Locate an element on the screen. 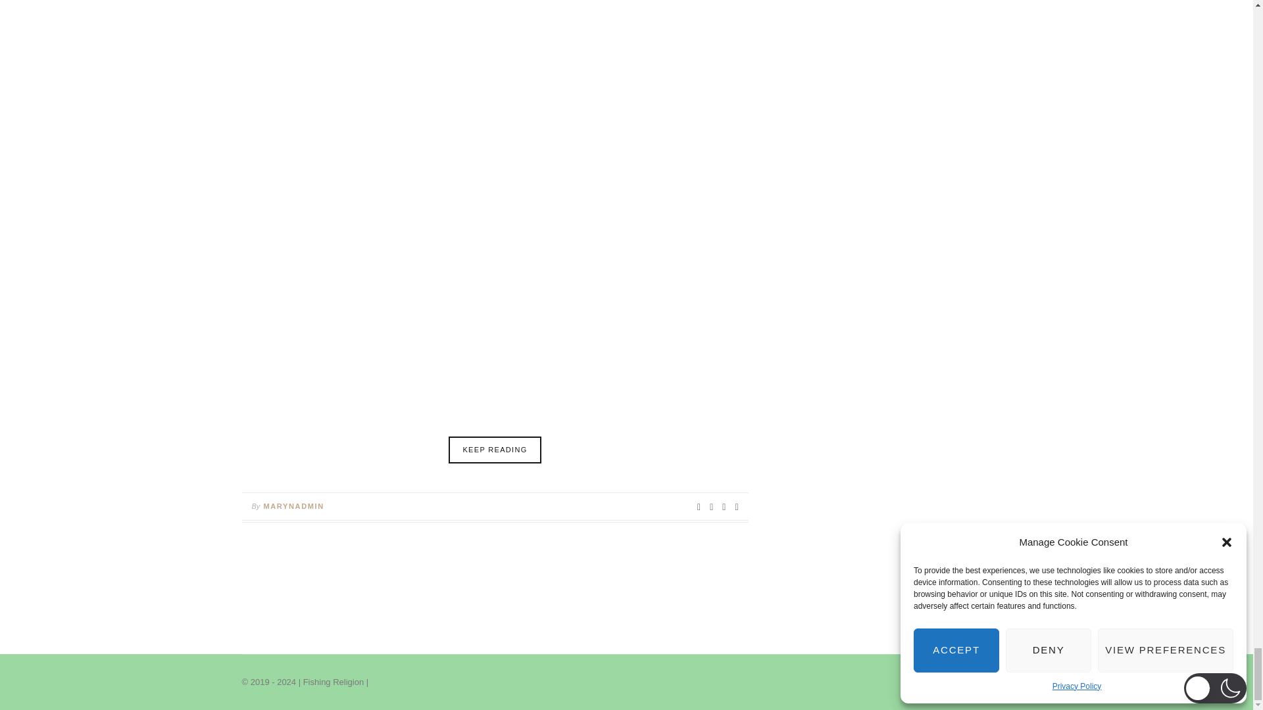  KEEP READING is located at coordinates (494, 450).